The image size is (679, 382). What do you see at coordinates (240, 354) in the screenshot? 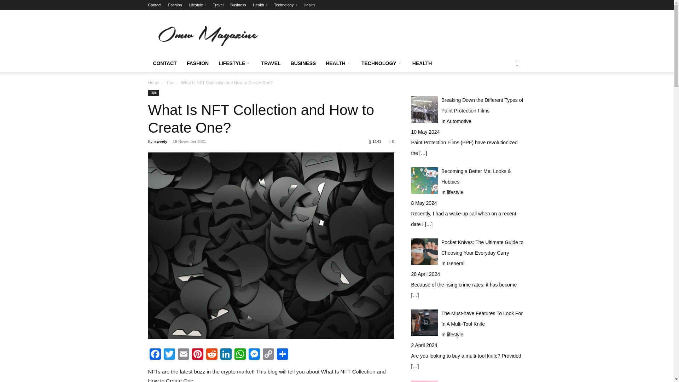
I see `WhatsApp` at bounding box center [240, 354].